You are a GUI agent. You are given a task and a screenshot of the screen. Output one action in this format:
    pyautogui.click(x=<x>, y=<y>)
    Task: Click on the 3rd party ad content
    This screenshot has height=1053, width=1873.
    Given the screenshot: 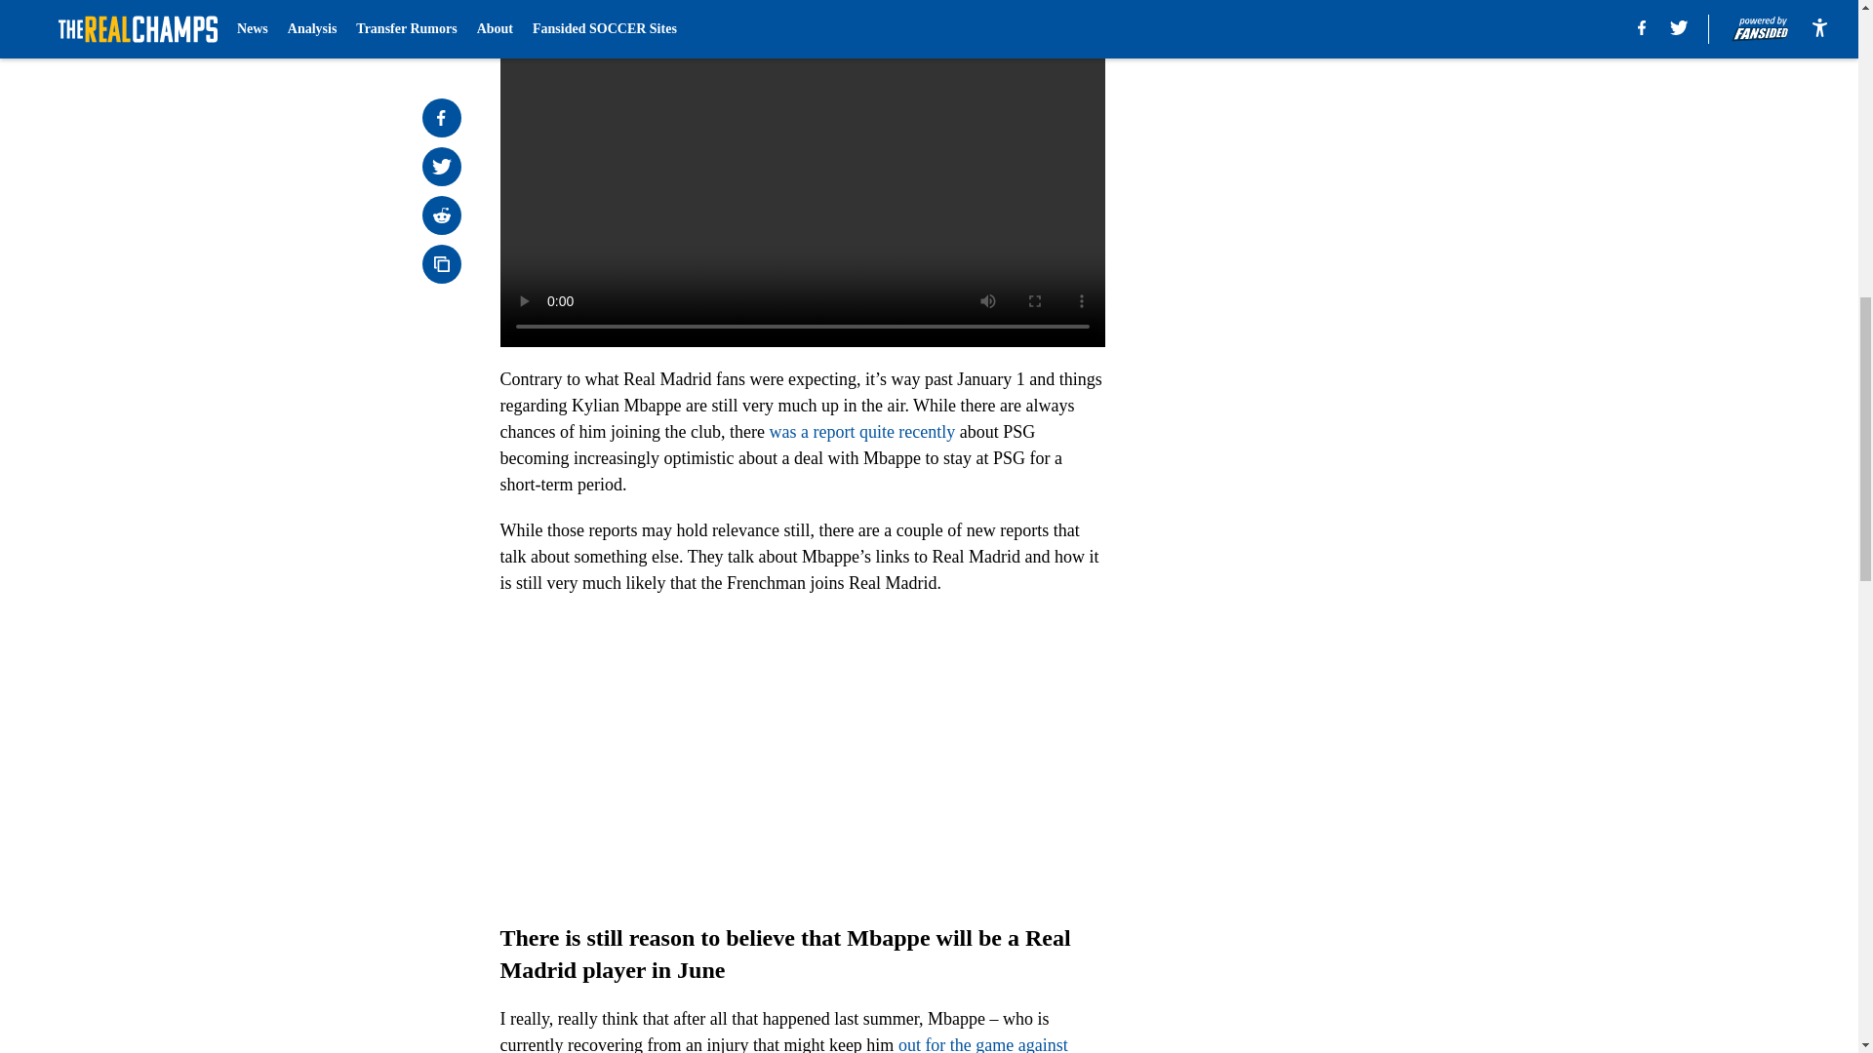 What is the action you would take?
    pyautogui.click(x=1348, y=411)
    